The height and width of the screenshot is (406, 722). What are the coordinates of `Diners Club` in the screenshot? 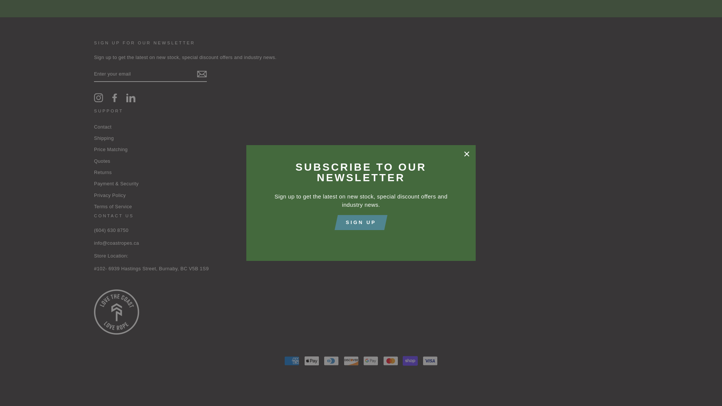 It's located at (331, 361).